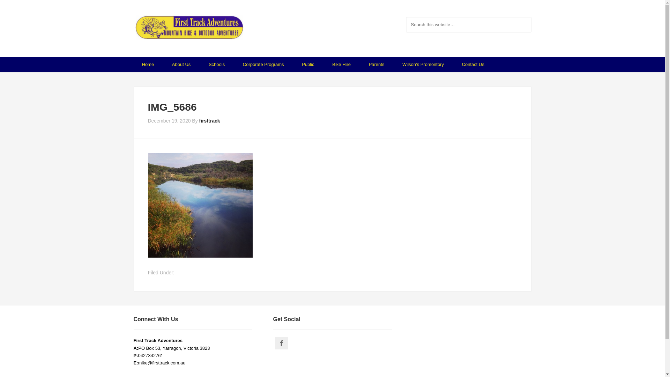  What do you see at coordinates (210, 121) in the screenshot?
I see `firsttrack` at bounding box center [210, 121].